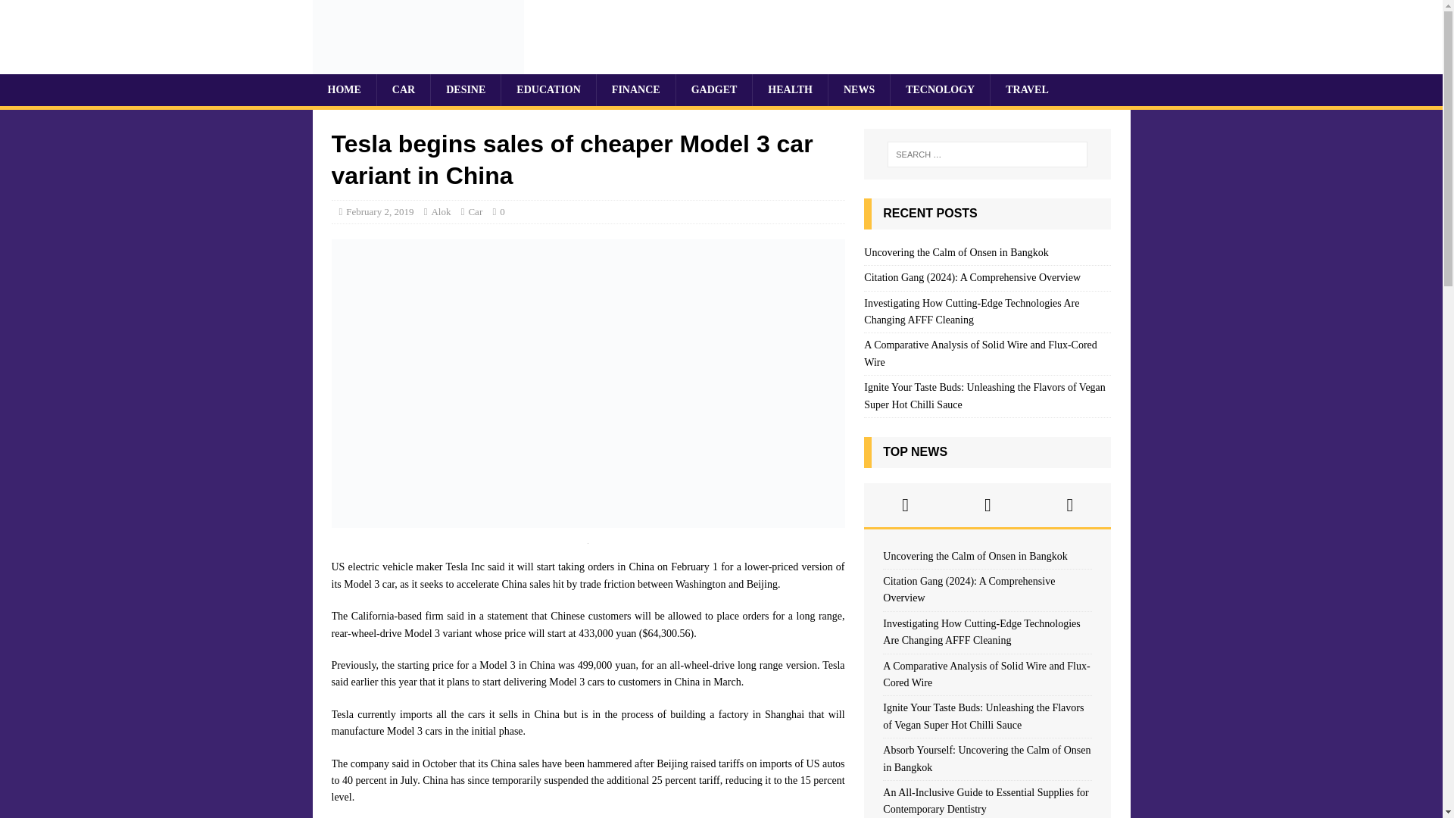 The height and width of the screenshot is (818, 1454). What do you see at coordinates (956, 253) in the screenshot?
I see `Uncovering the Calm of Onsen in Bangkok` at bounding box center [956, 253].